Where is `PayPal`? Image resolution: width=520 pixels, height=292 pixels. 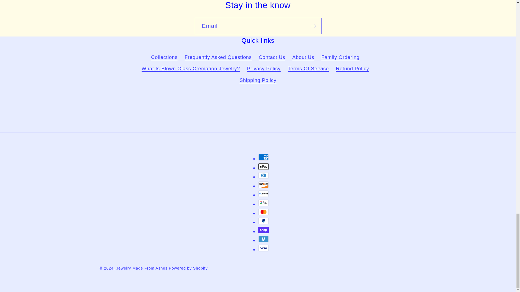
PayPal is located at coordinates (264, 221).